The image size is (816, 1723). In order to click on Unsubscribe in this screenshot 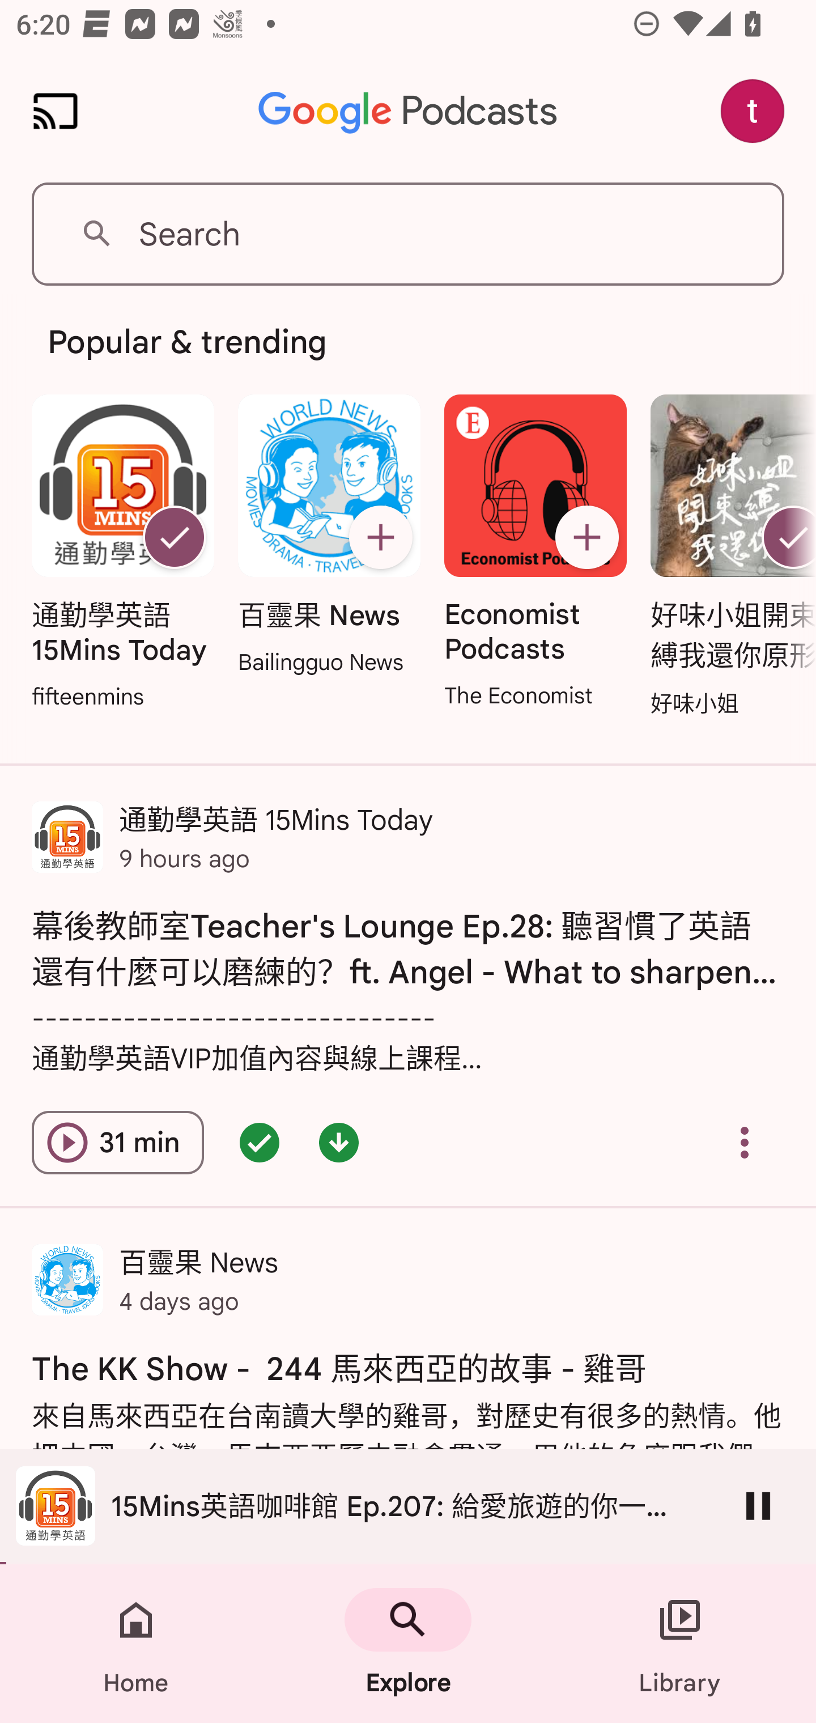, I will do `click(174, 537)`.